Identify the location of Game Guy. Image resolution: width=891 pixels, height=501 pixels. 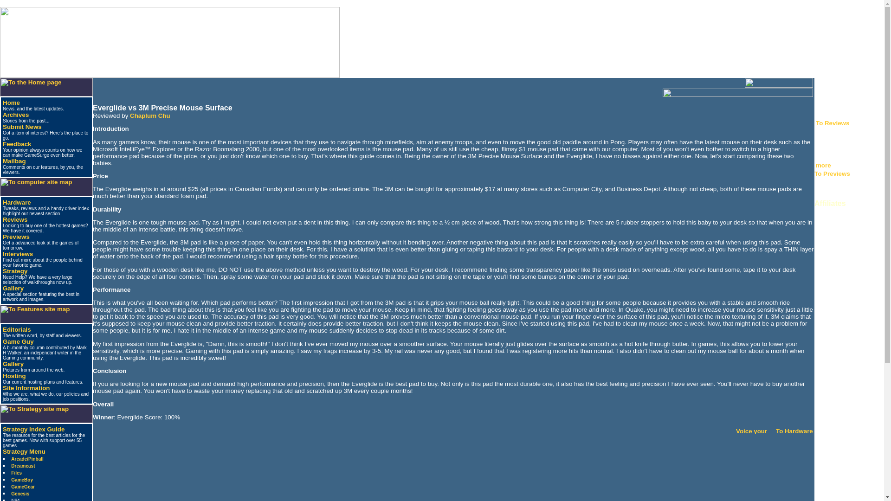
(18, 341).